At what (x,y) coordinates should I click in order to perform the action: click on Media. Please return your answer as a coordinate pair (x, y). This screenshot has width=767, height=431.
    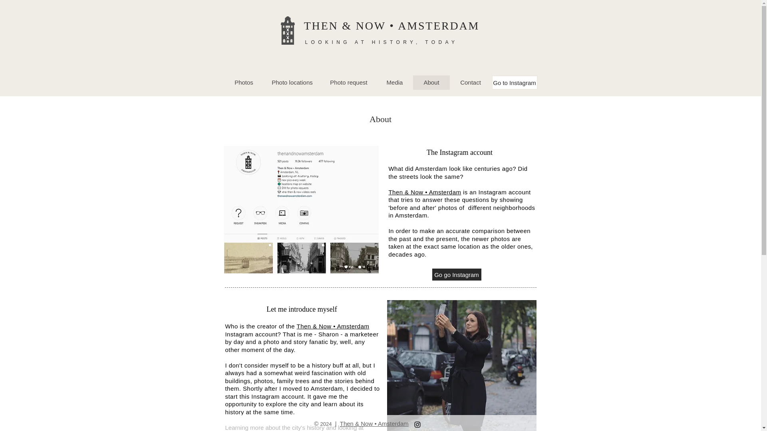
    Looking at the image, I should click on (395, 82).